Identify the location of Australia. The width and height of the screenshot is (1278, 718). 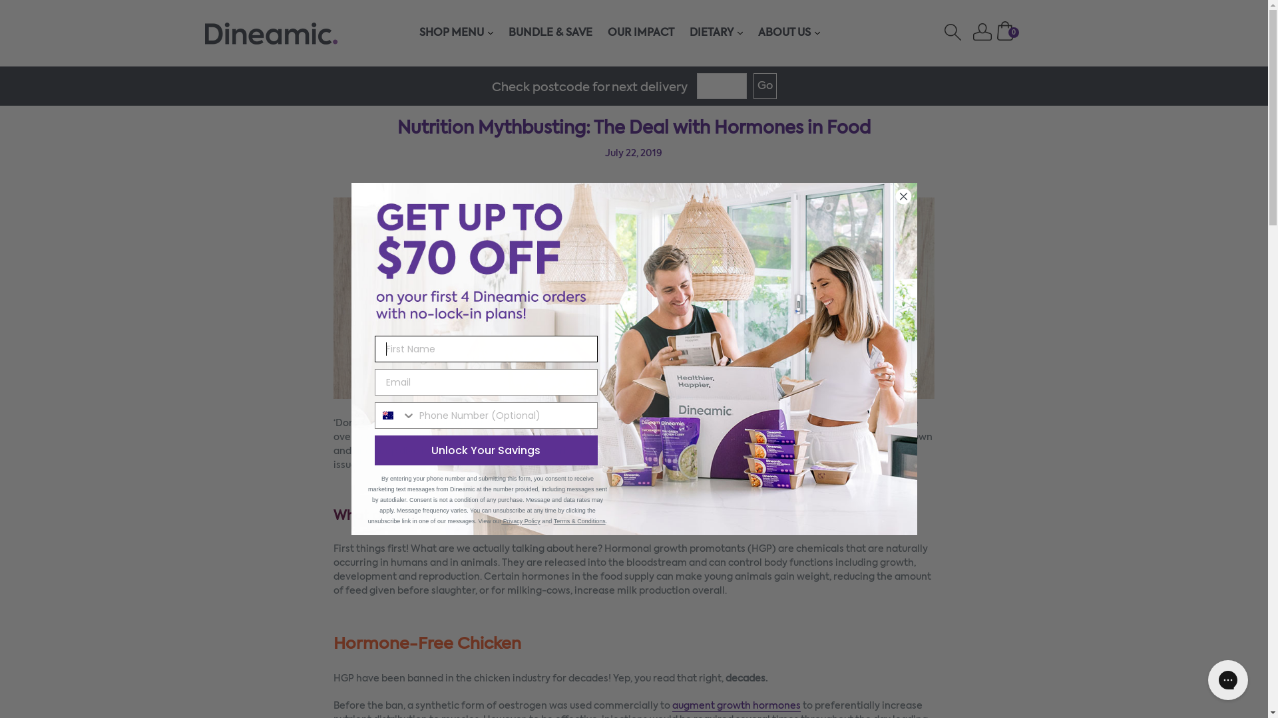
(387, 416).